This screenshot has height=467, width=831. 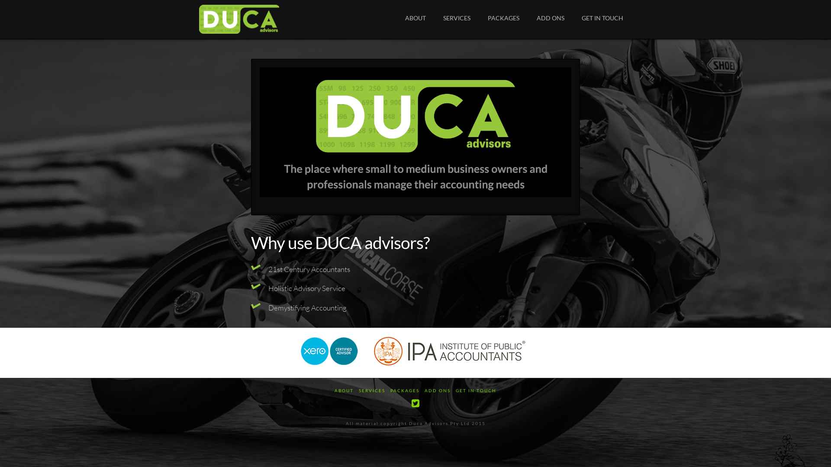 I want to click on PACKAGES, so click(x=504, y=19).